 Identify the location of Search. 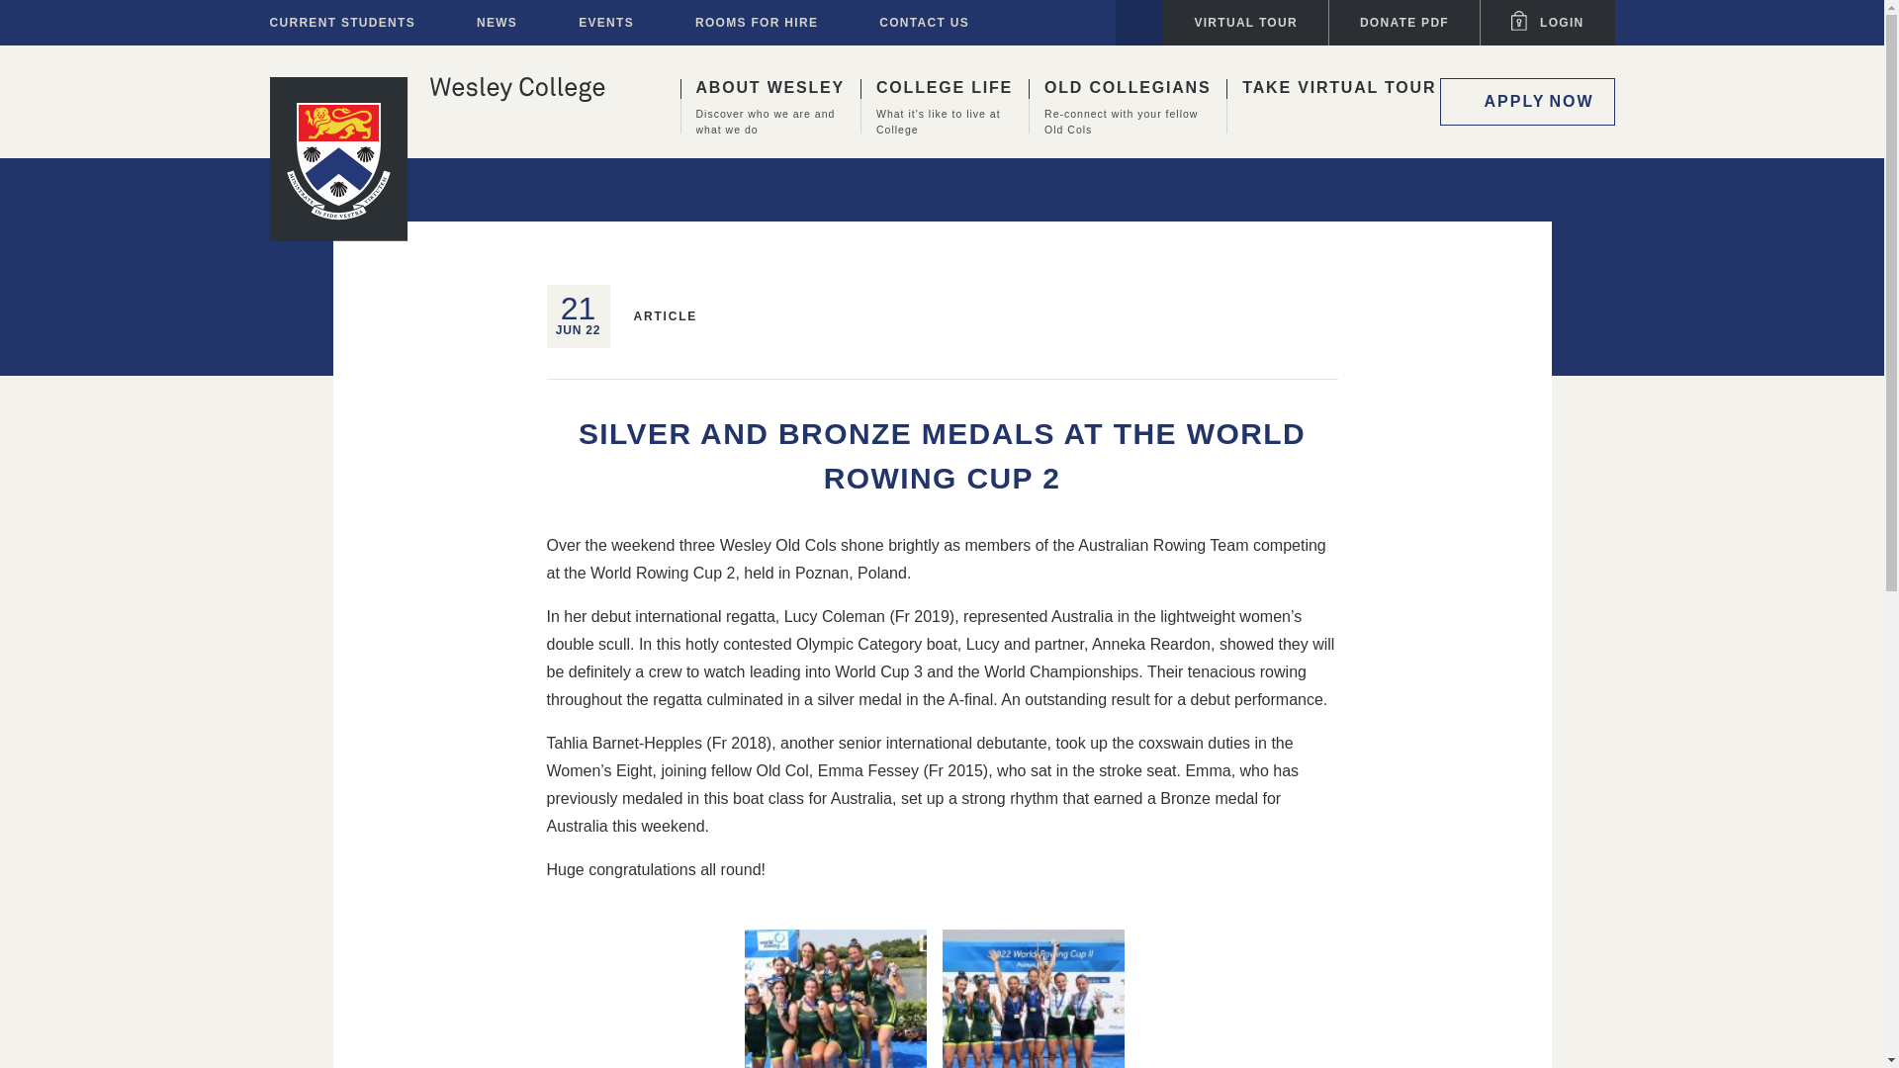
(762, 118).